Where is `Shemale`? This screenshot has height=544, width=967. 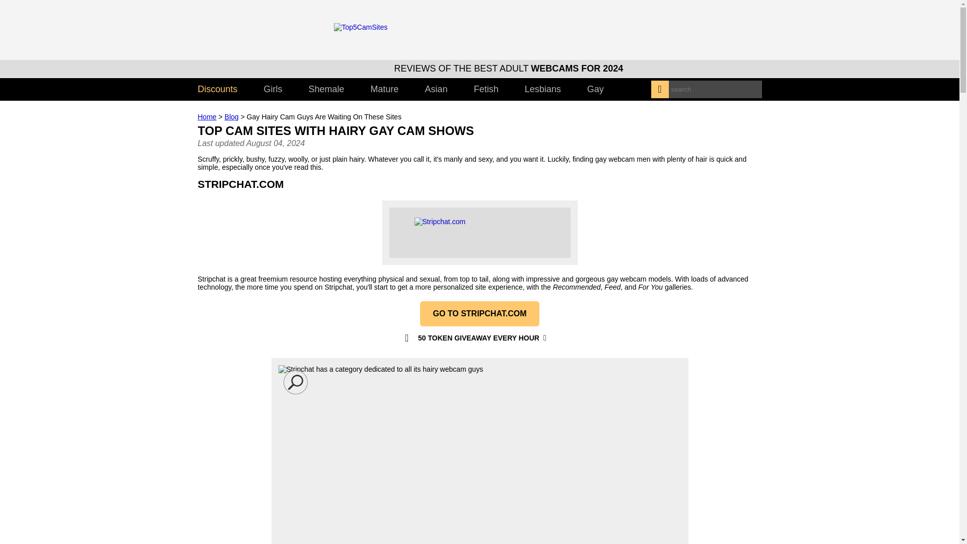 Shemale is located at coordinates (326, 89).